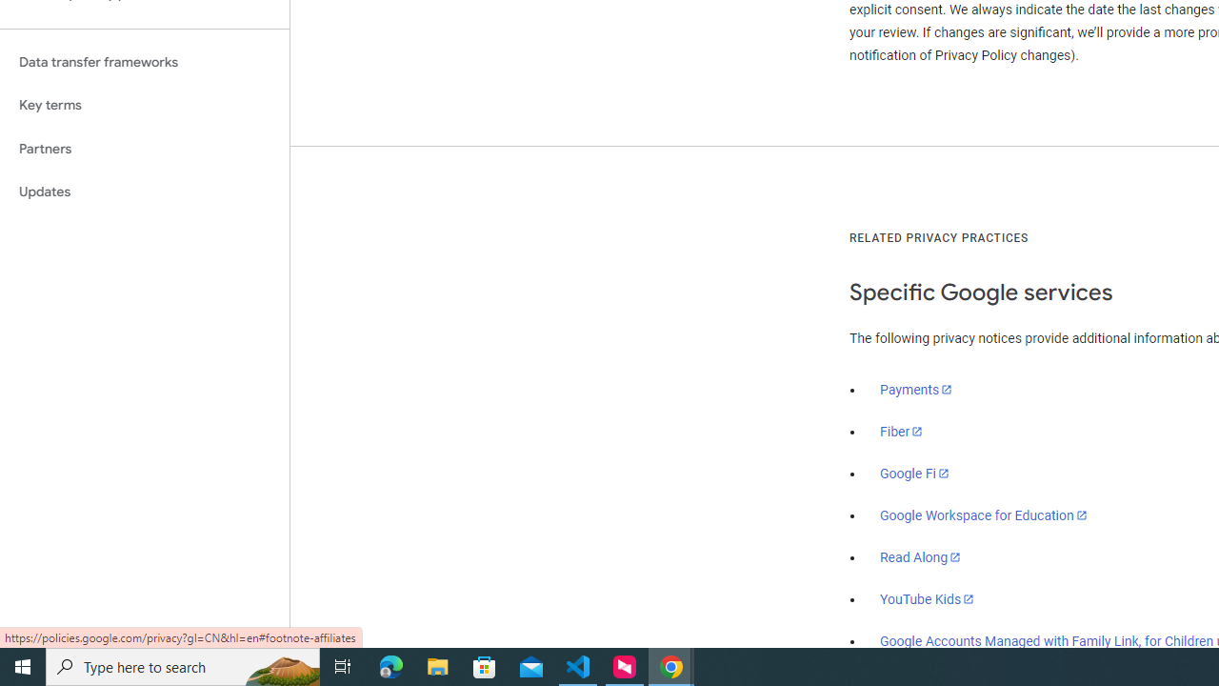 The image size is (1219, 686). Describe the element at coordinates (914, 474) in the screenshot. I see `Google Fi` at that location.